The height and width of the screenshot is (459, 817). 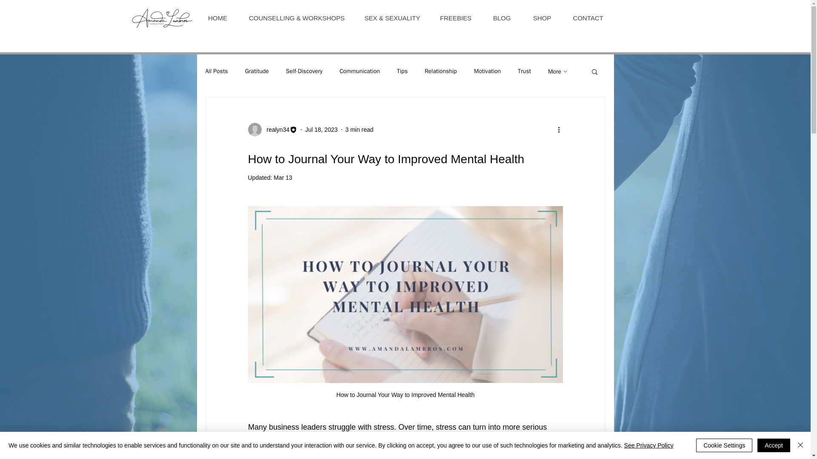 What do you see at coordinates (441, 71) in the screenshot?
I see `Relationship` at bounding box center [441, 71].